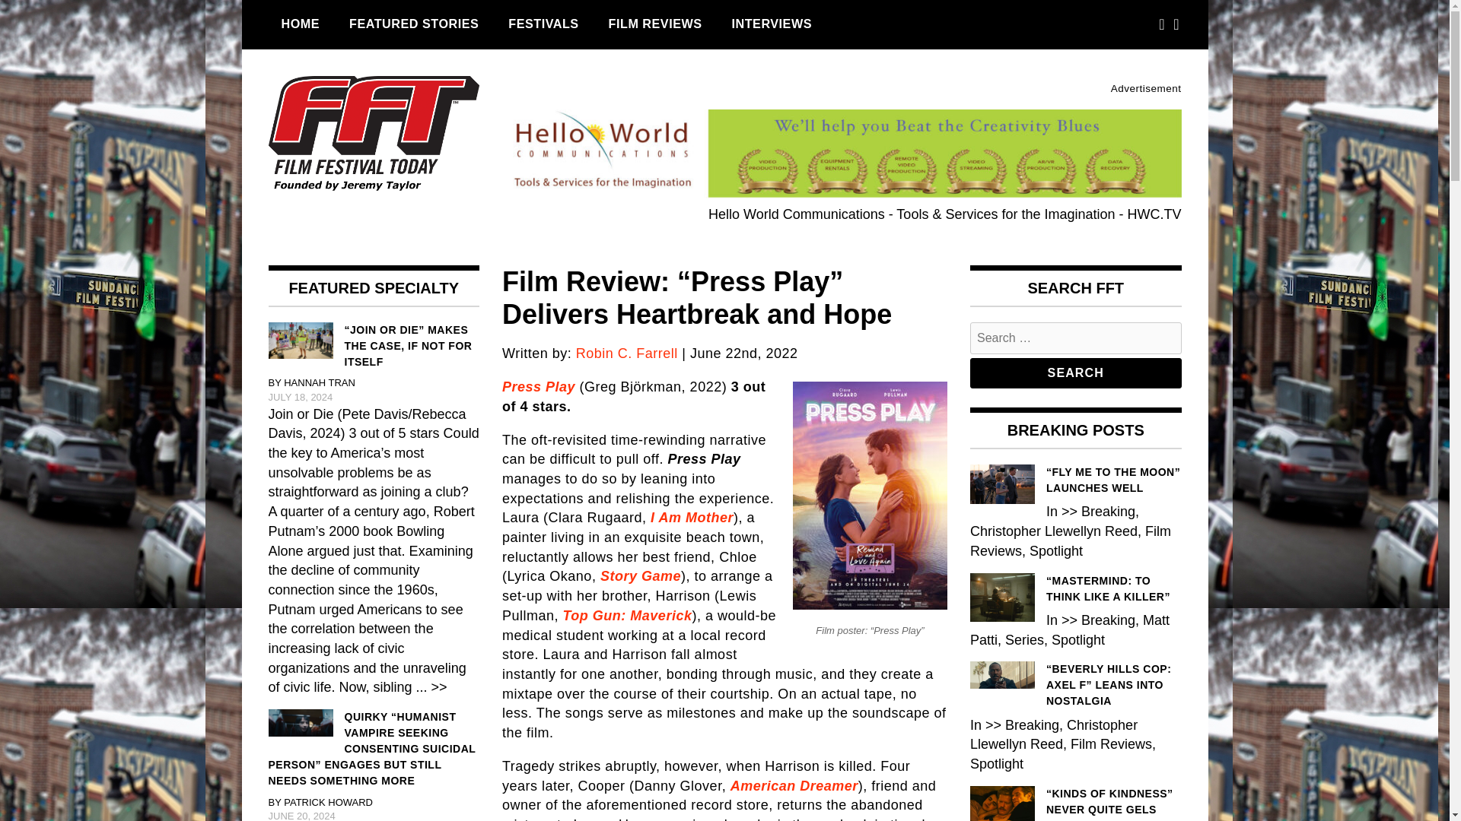 This screenshot has width=1461, height=821. Describe the element at coordinates (627, 616) in the screenshot. I see `Top Gun: Maverick` at that location.